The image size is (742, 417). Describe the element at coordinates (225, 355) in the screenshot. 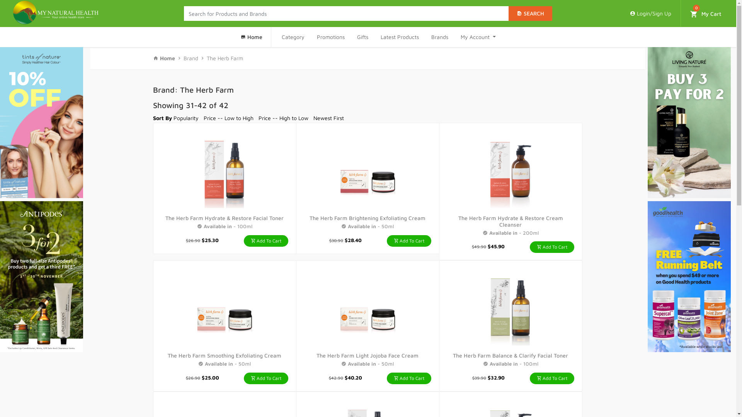

I see `The Herb Farm Smoothing Exfoliating Cream` at that location.